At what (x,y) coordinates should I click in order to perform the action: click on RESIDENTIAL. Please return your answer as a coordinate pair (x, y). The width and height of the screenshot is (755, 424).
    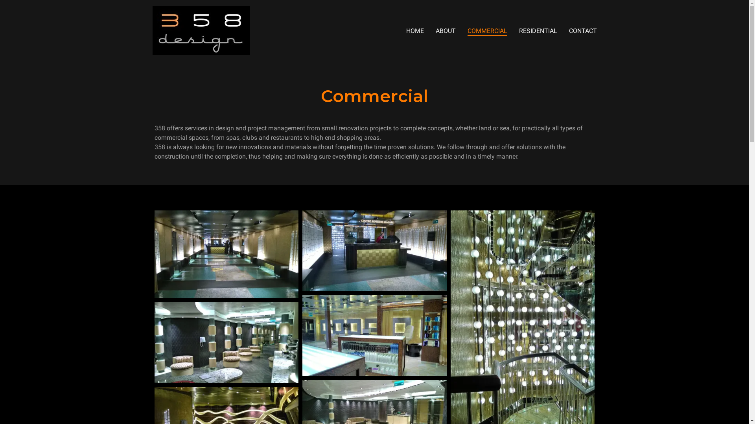
    Looking at the image, I should click on (538, 31).